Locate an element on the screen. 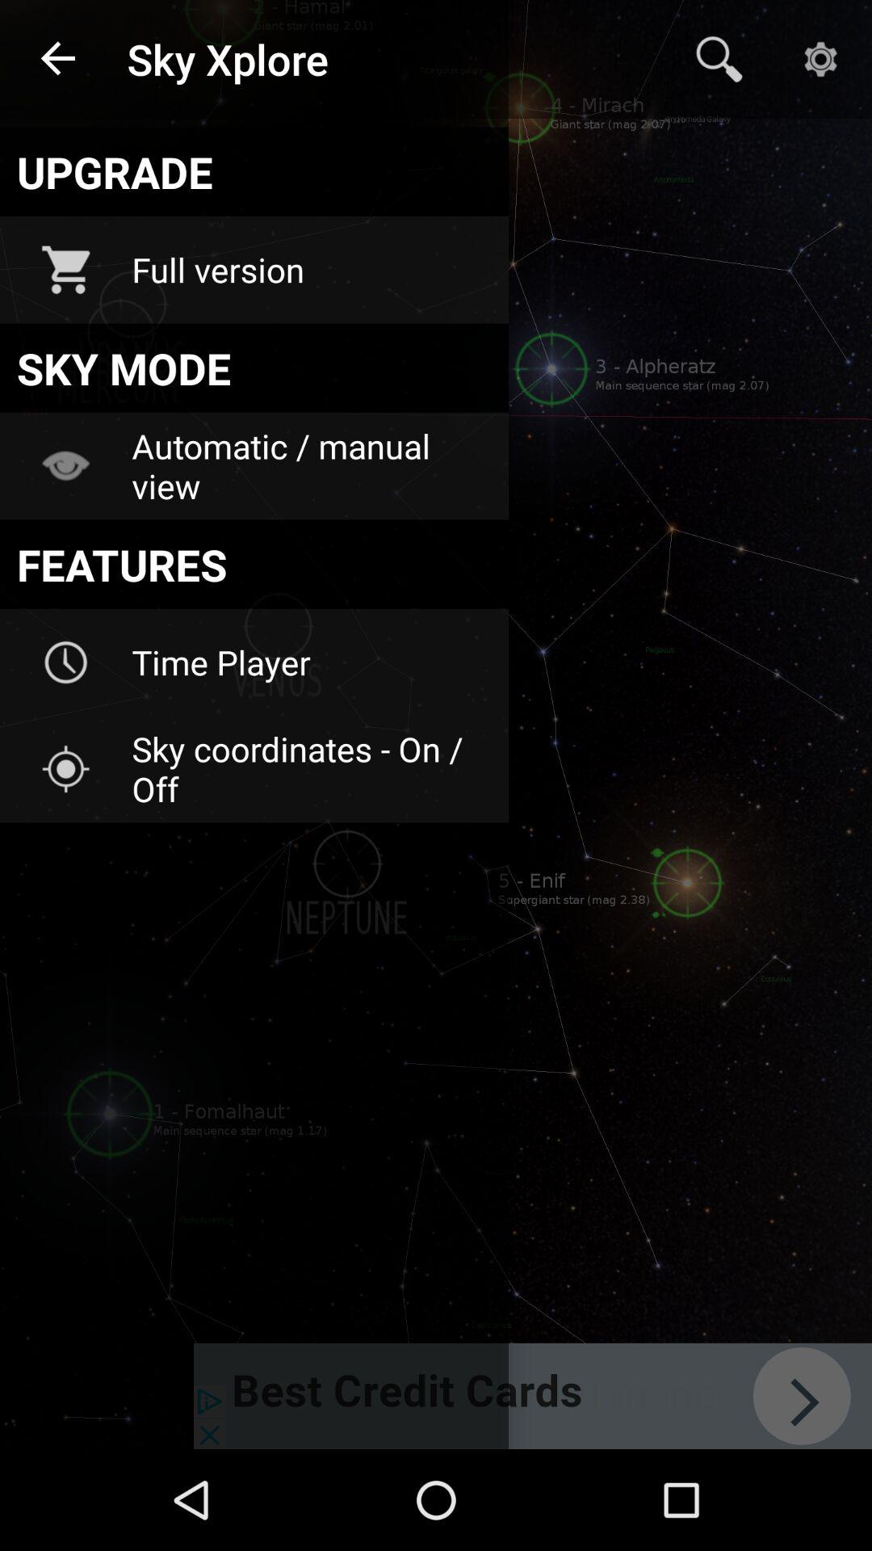  press icon above the time player is located at coordinates (254, 564).